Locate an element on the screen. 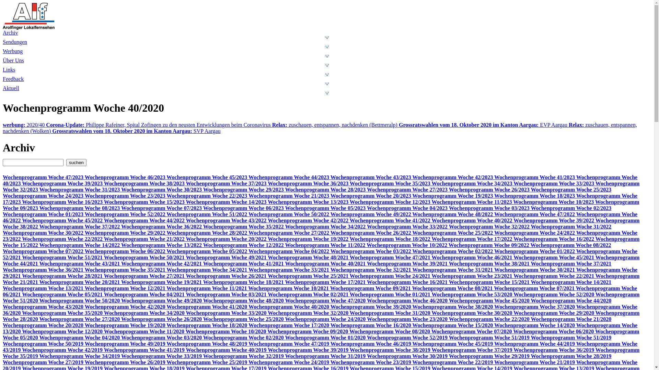  Wochenprogramm Woche 07/2023 is located at coordinates (162, 208).